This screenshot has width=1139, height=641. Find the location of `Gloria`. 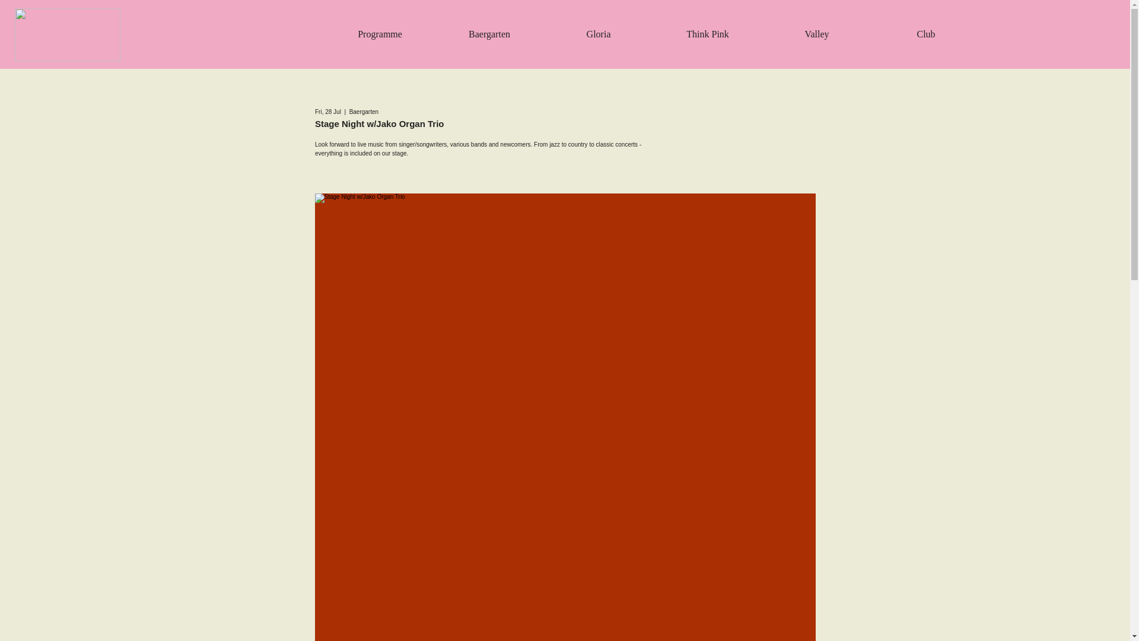

Gloria is located at coordinates (598, 34).